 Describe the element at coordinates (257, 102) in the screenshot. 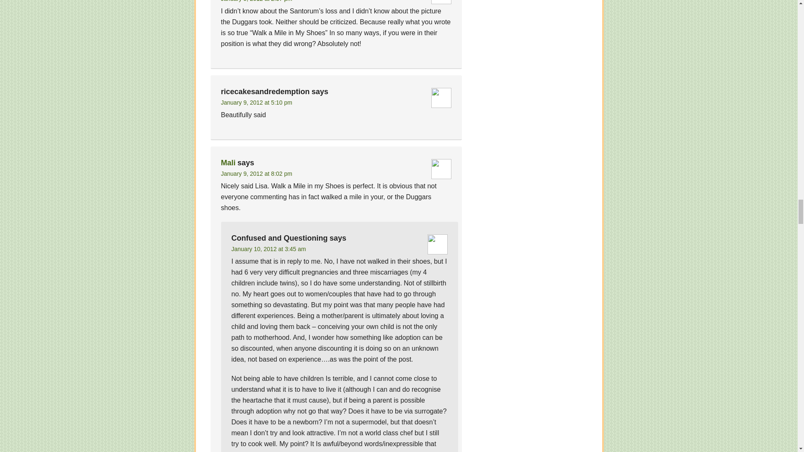

I see `January 9, 2012 at 5:10 pm` at that location.